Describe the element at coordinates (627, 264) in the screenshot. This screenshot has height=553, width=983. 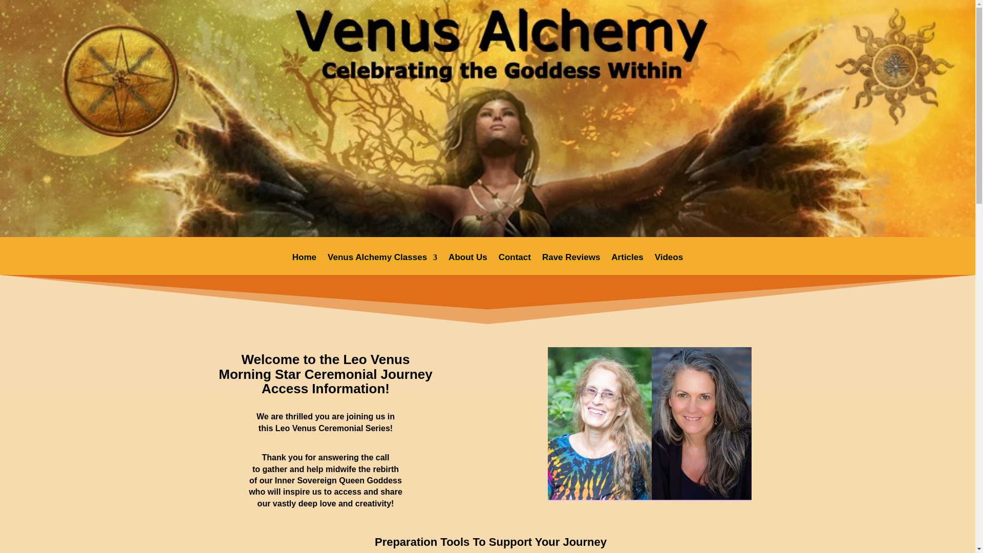
I see `Articles` at that location.